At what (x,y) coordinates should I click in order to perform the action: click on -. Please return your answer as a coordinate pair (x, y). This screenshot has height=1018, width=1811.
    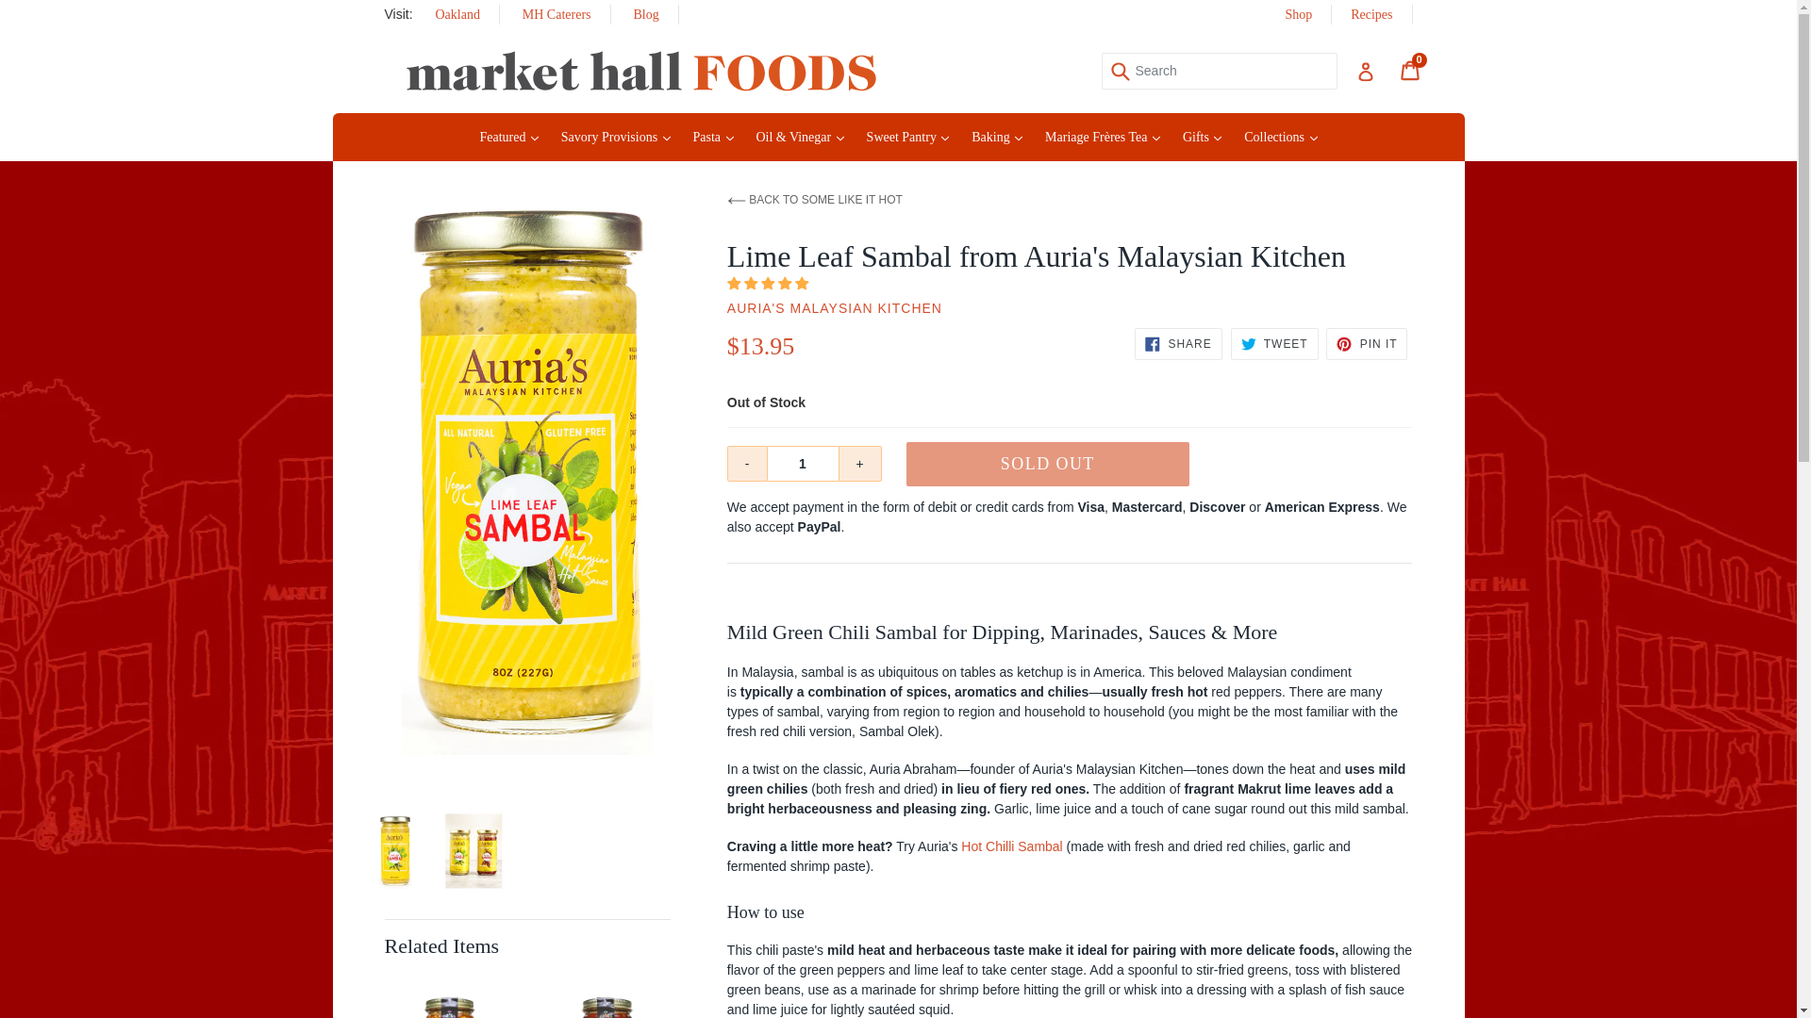
    Looking at the image, I should click on (747, 464).